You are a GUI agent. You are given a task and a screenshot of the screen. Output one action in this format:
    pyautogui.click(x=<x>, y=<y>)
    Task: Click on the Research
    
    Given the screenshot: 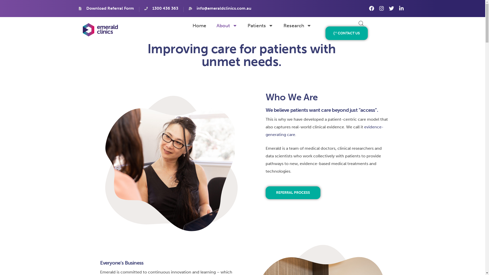 What is the action you would take?
    pyautogui.click(x=297, y=25)
    